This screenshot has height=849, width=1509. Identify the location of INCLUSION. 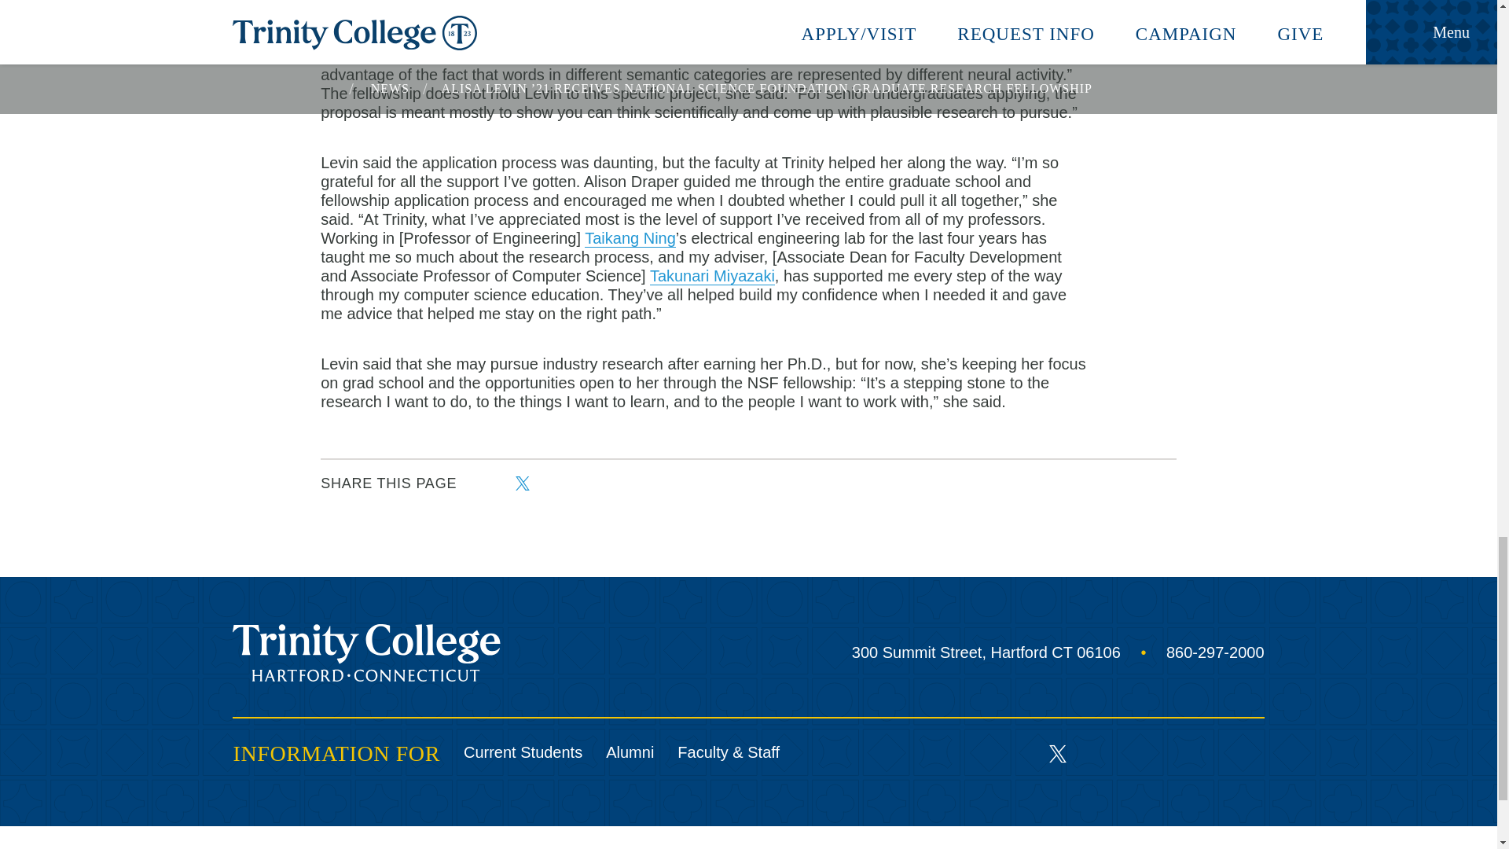
(273, 843).